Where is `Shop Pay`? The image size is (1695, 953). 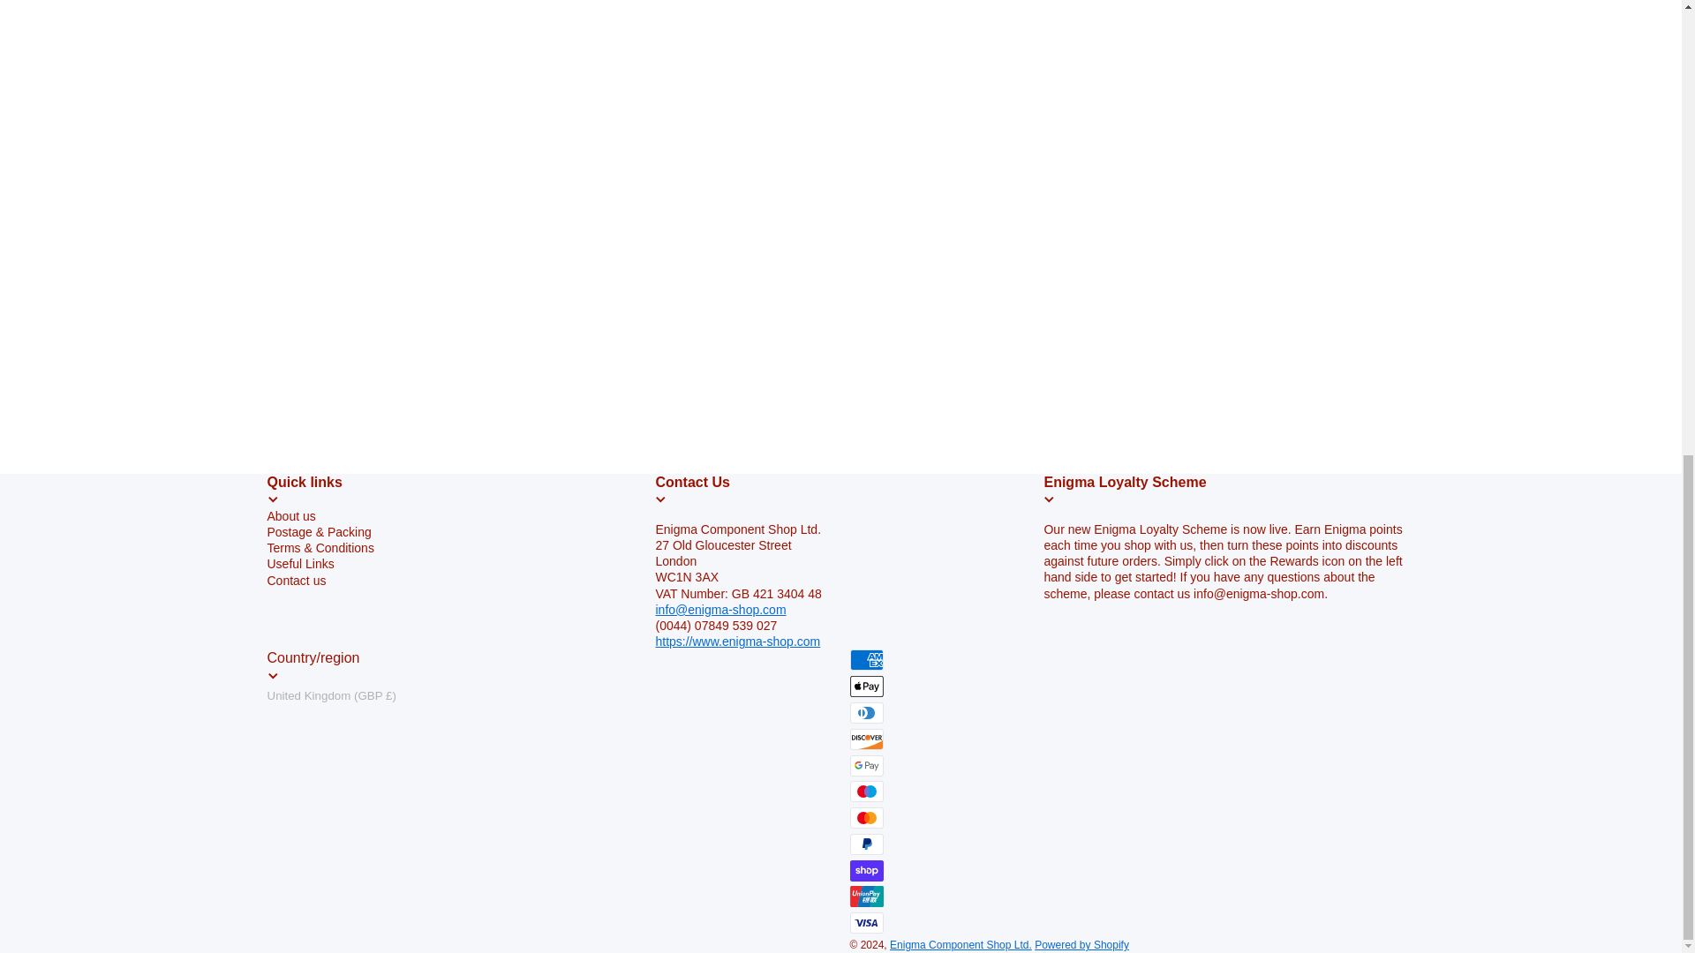 Shop Pay is located at coordinates (865, 871).